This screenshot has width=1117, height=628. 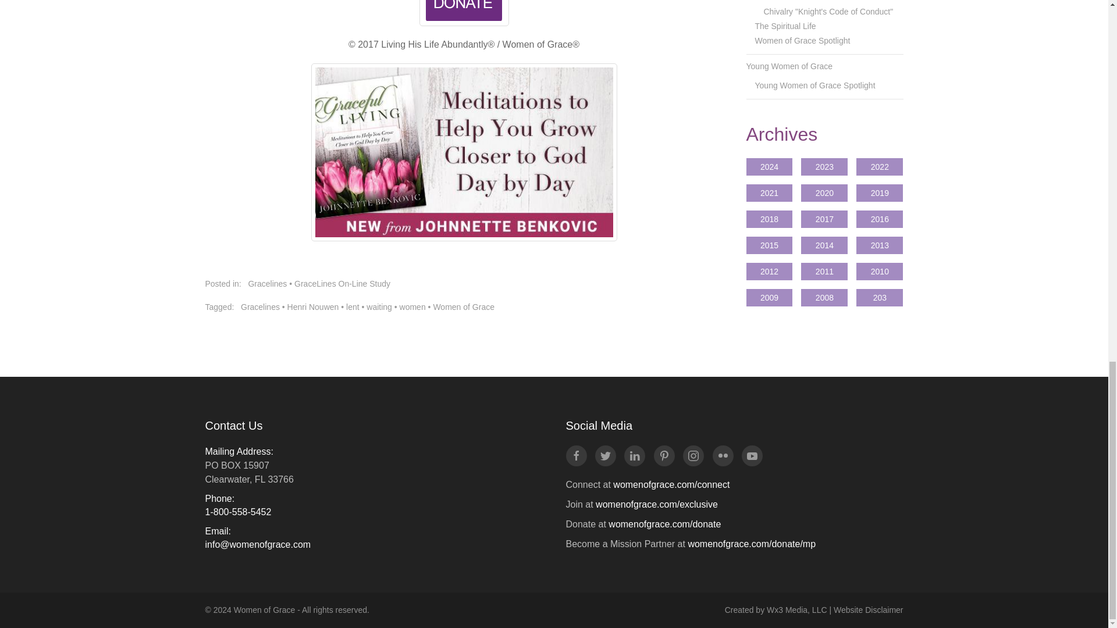 I want to click on waiting, so click(x=379, y=306).